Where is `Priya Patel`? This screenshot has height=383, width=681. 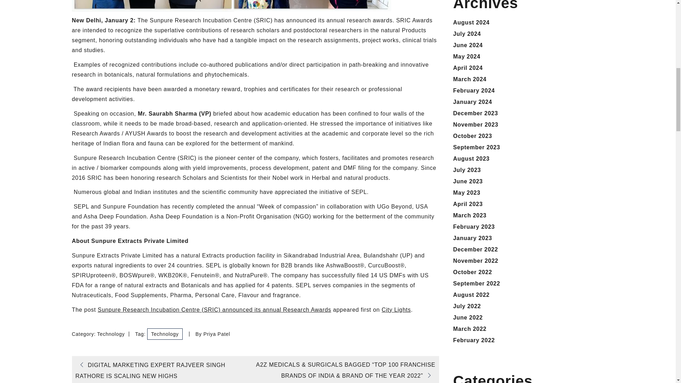 Priya Patel is located at coordinates (216, 334).